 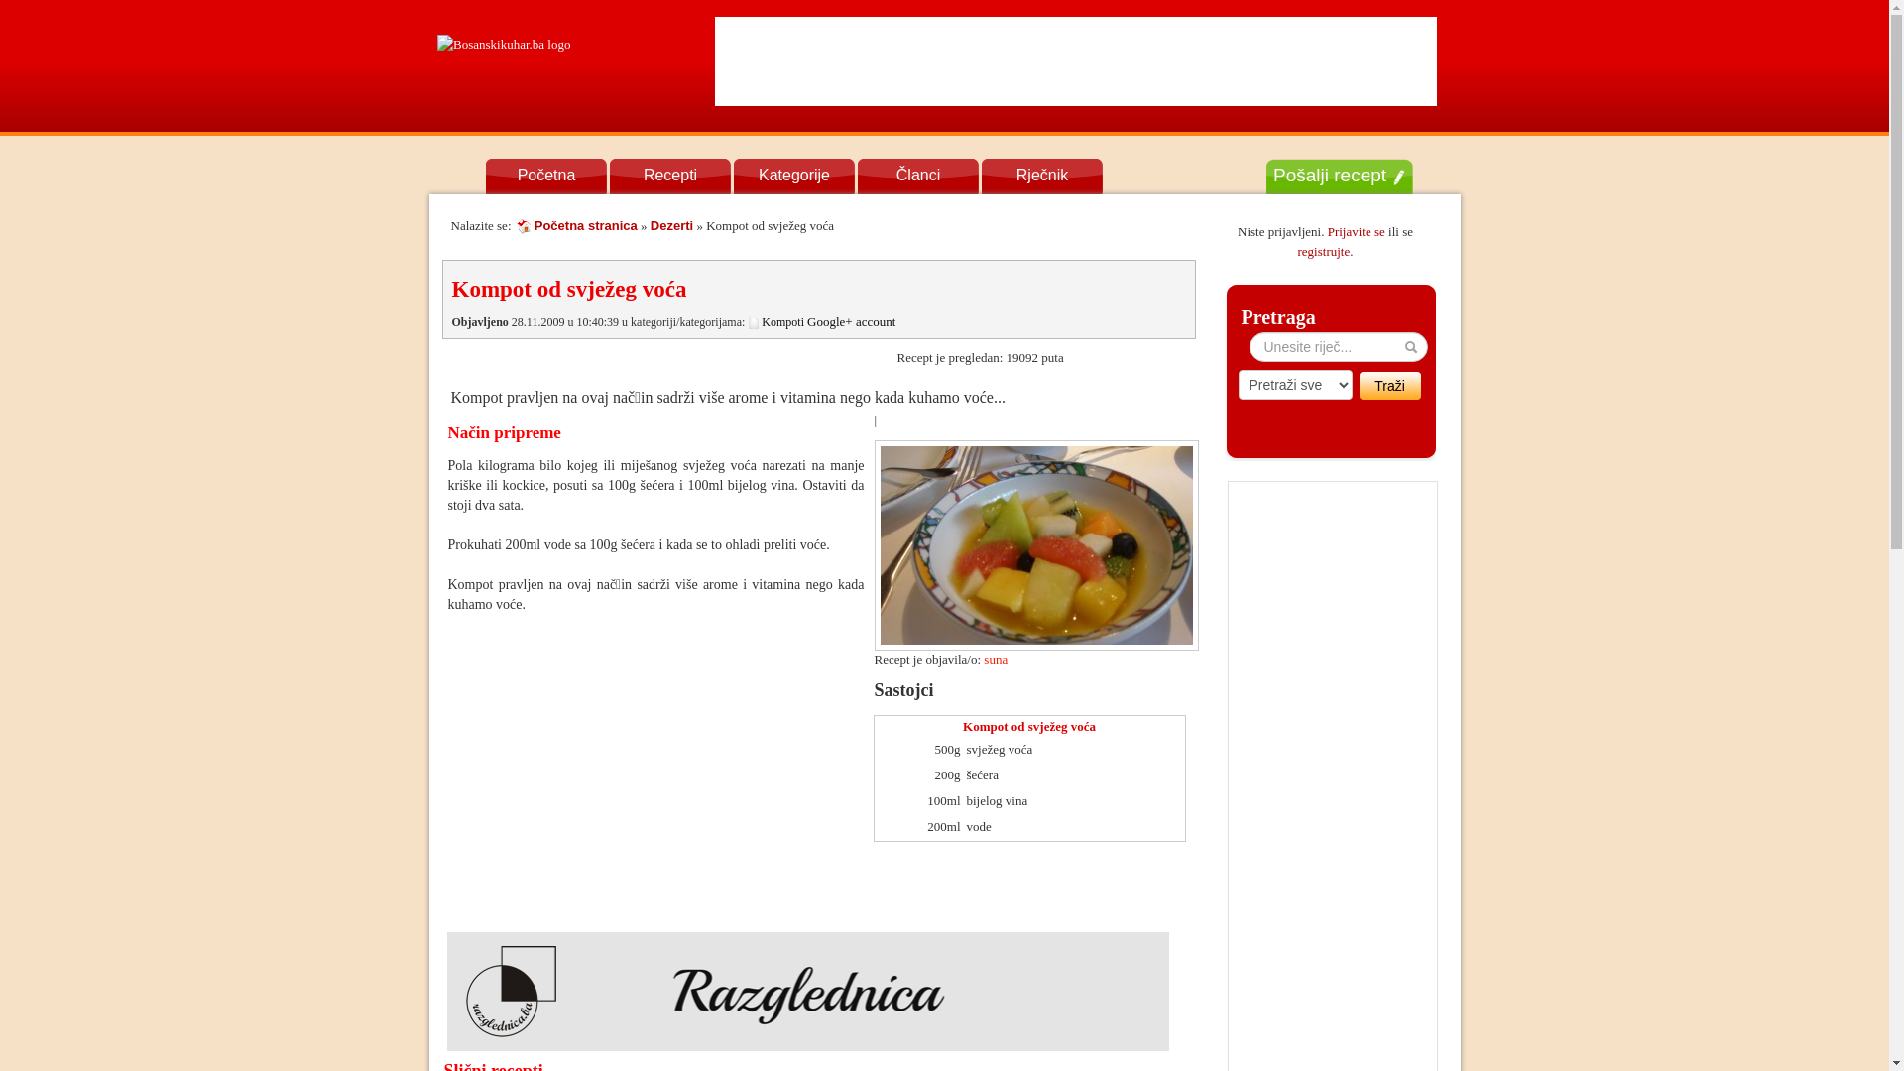 I want to click on suna, so click(x=996, y=660).